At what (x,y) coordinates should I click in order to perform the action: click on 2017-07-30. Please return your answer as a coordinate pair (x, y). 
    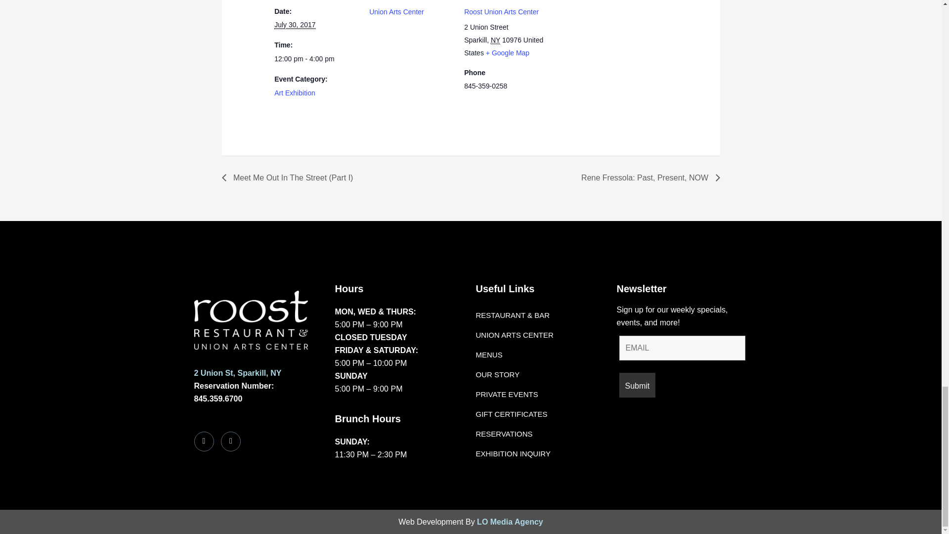
    Looking at the image, I should click on (295, 25).